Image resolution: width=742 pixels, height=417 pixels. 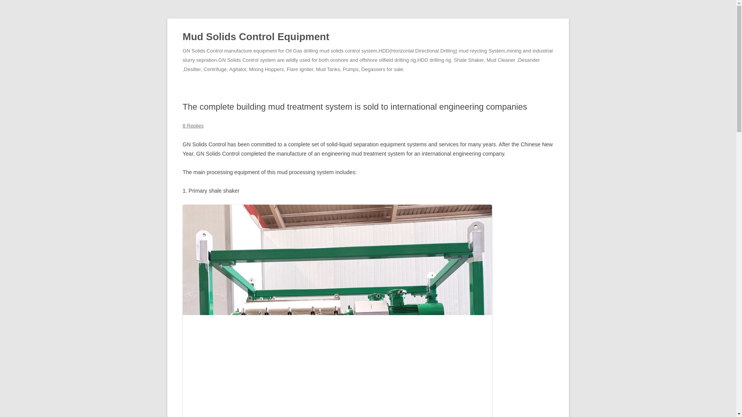 I want to click on 8 Replies, so click(x=193, y=125).